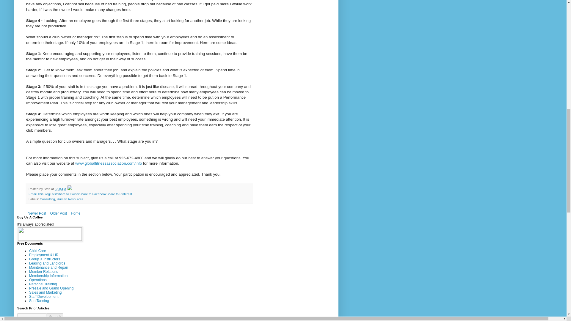 This screenshot has height=321, width=571. Describe the element at coordinates (55, 316) in the screenshot. I see `Search` at that location.